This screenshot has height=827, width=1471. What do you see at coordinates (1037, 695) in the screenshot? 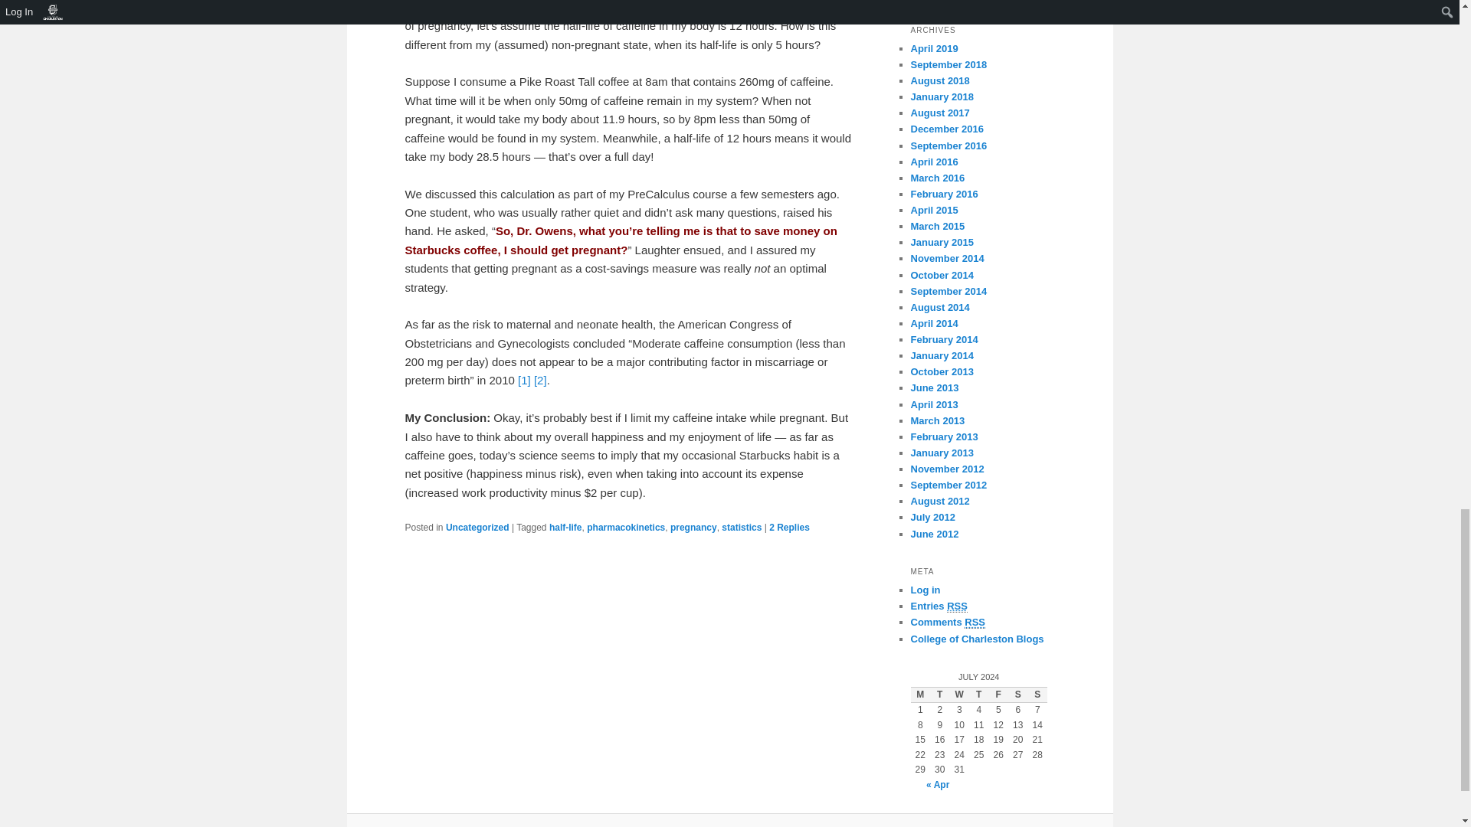
I see `Sunday` at bounding box center [1037, 695].